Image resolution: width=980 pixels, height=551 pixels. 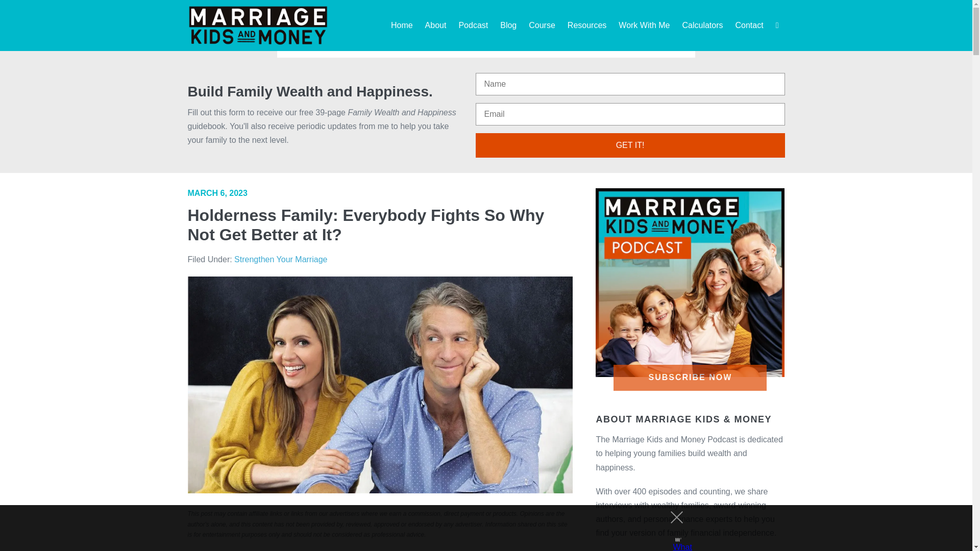 I want to click on About, so click(x=435, y=26).